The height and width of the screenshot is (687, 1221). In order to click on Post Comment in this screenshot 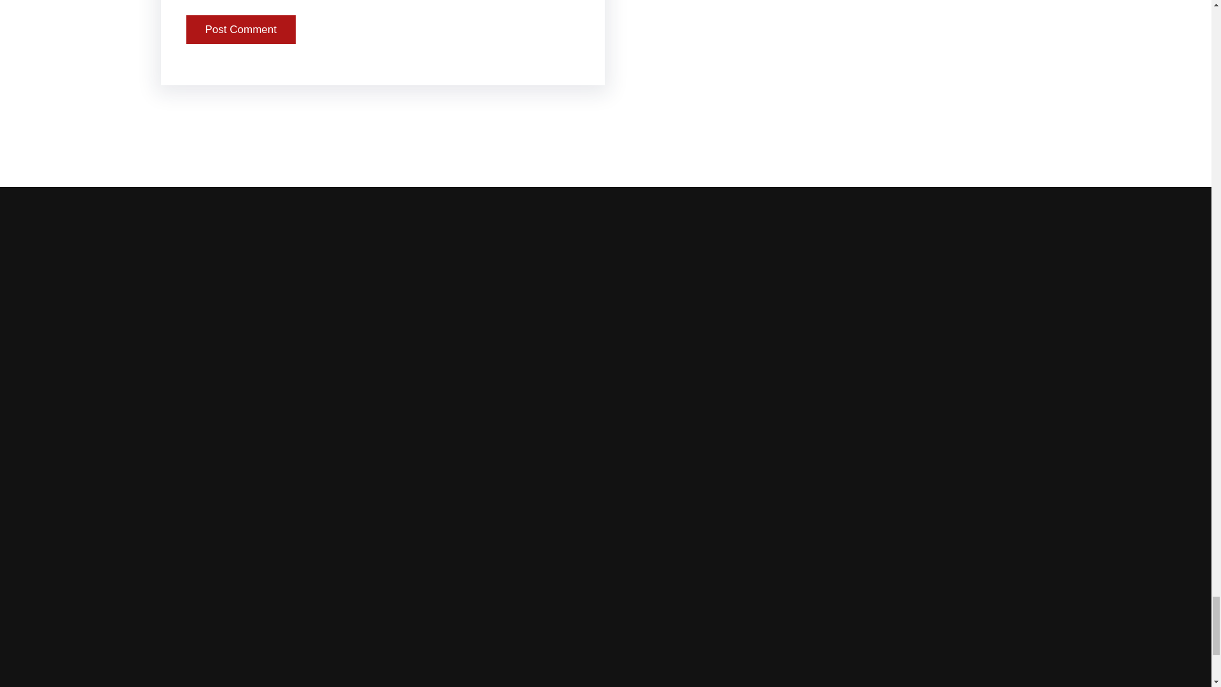, I will do `click(240, 29)`.